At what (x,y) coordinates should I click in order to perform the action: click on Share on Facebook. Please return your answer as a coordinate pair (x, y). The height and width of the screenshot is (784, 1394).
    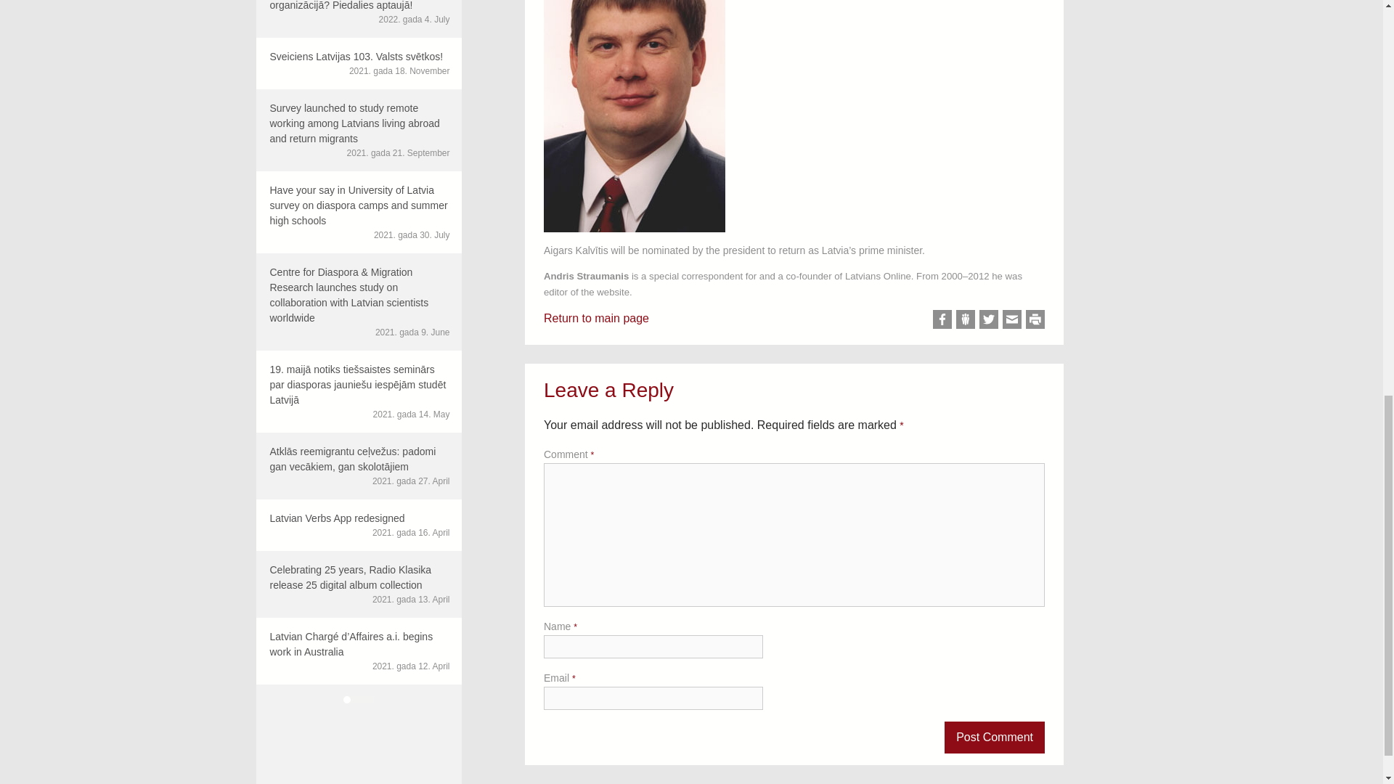
    Looking at the image, I should click on (989, 319).